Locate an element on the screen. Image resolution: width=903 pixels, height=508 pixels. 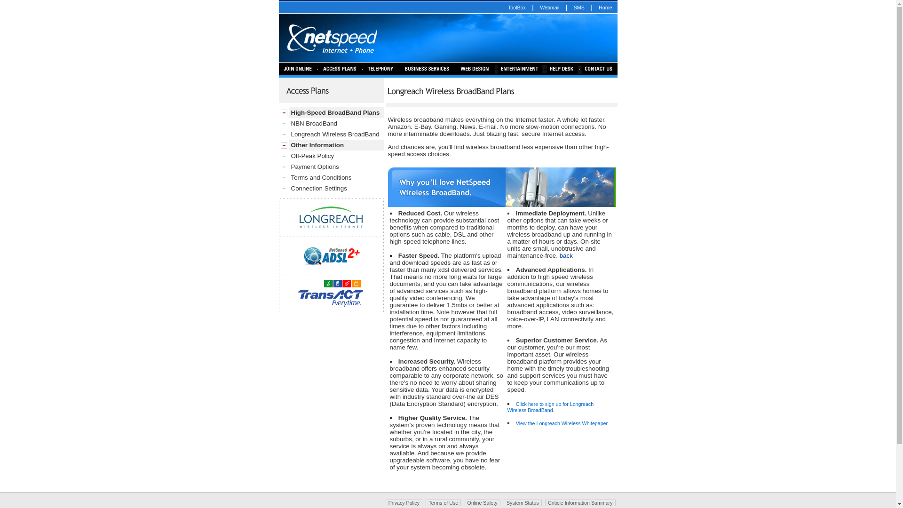
Home is located at coordinates (605, 8).